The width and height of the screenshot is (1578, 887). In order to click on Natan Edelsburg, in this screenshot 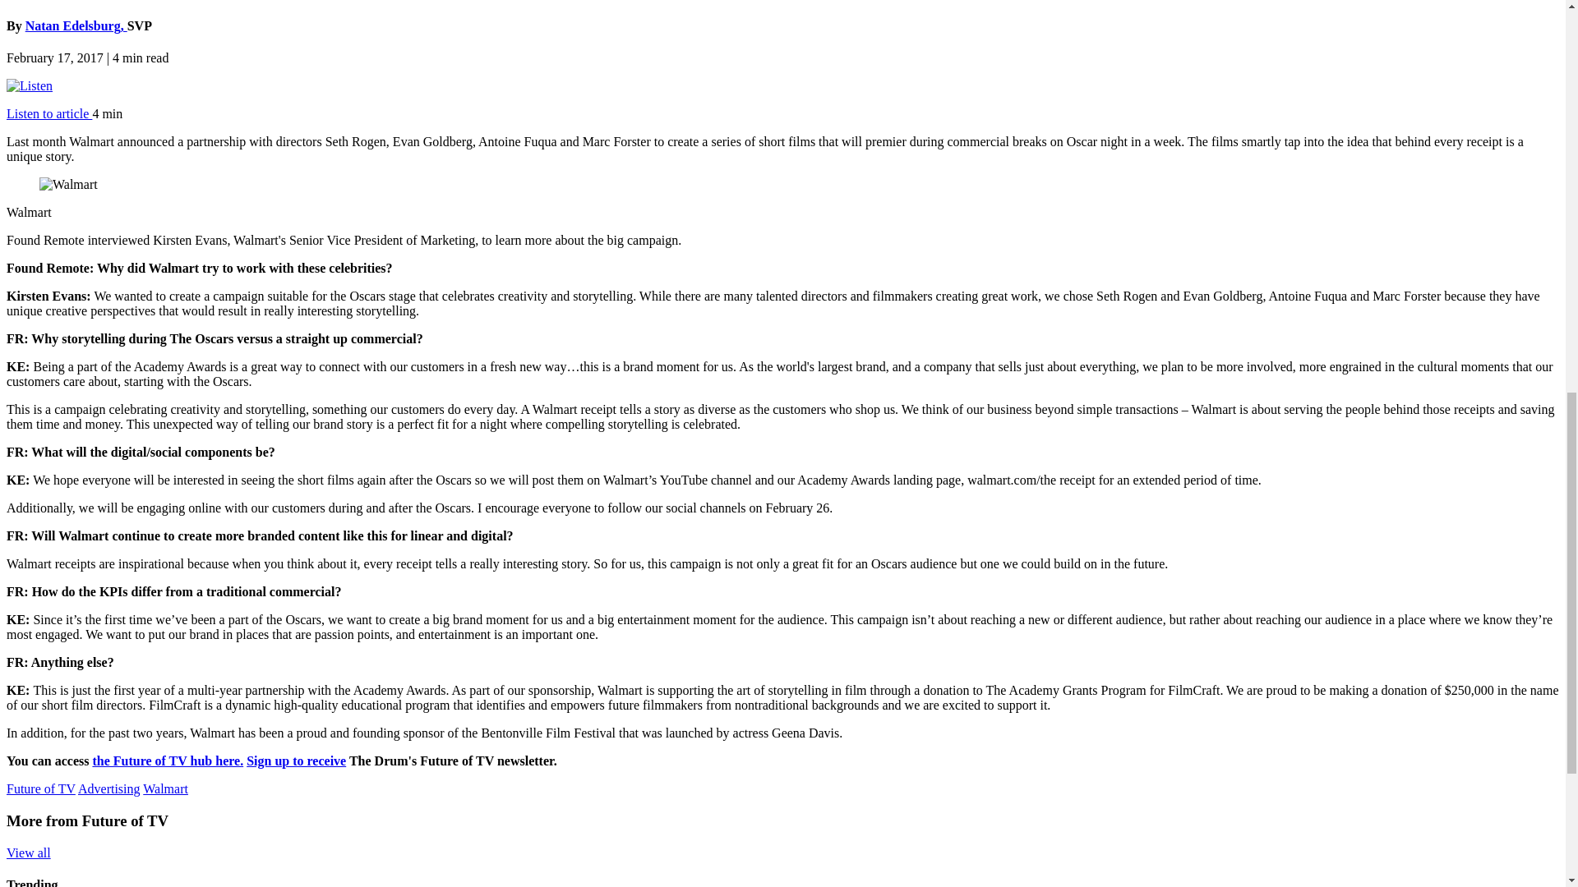, I will do `click(76, 25)`.